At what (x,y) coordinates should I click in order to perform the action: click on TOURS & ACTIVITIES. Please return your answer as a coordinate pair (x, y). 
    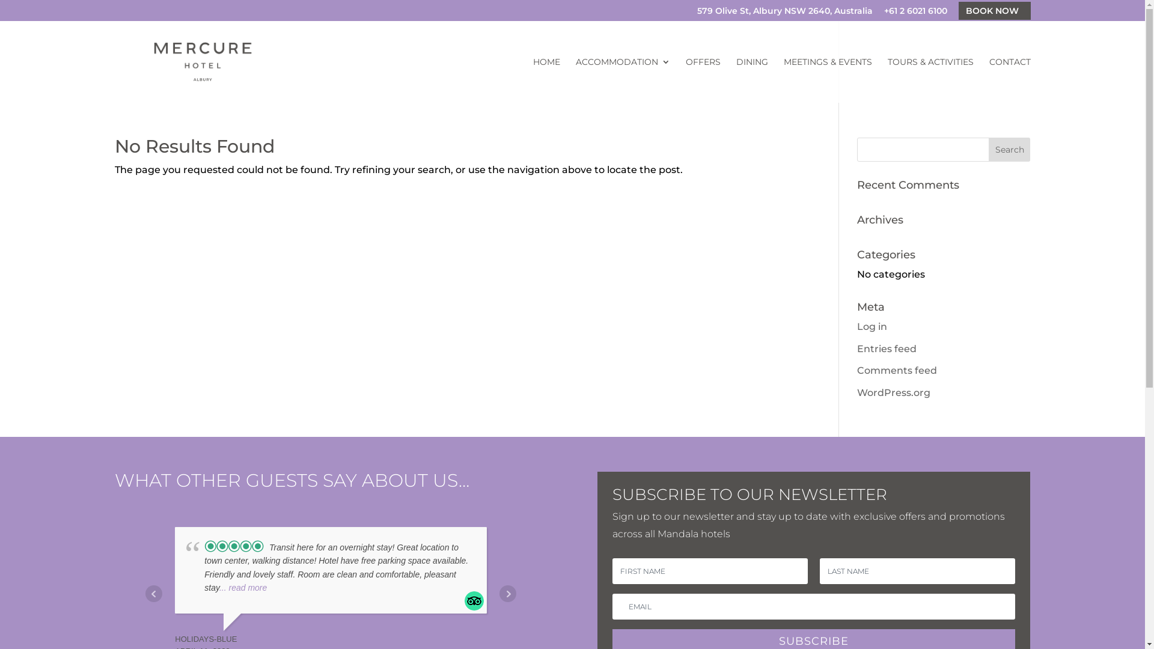
    Looking at the image, I should click on (930, 81).